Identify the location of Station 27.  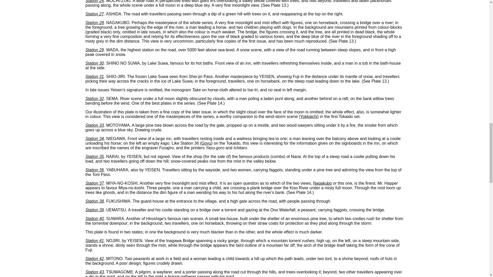
(94, 14).